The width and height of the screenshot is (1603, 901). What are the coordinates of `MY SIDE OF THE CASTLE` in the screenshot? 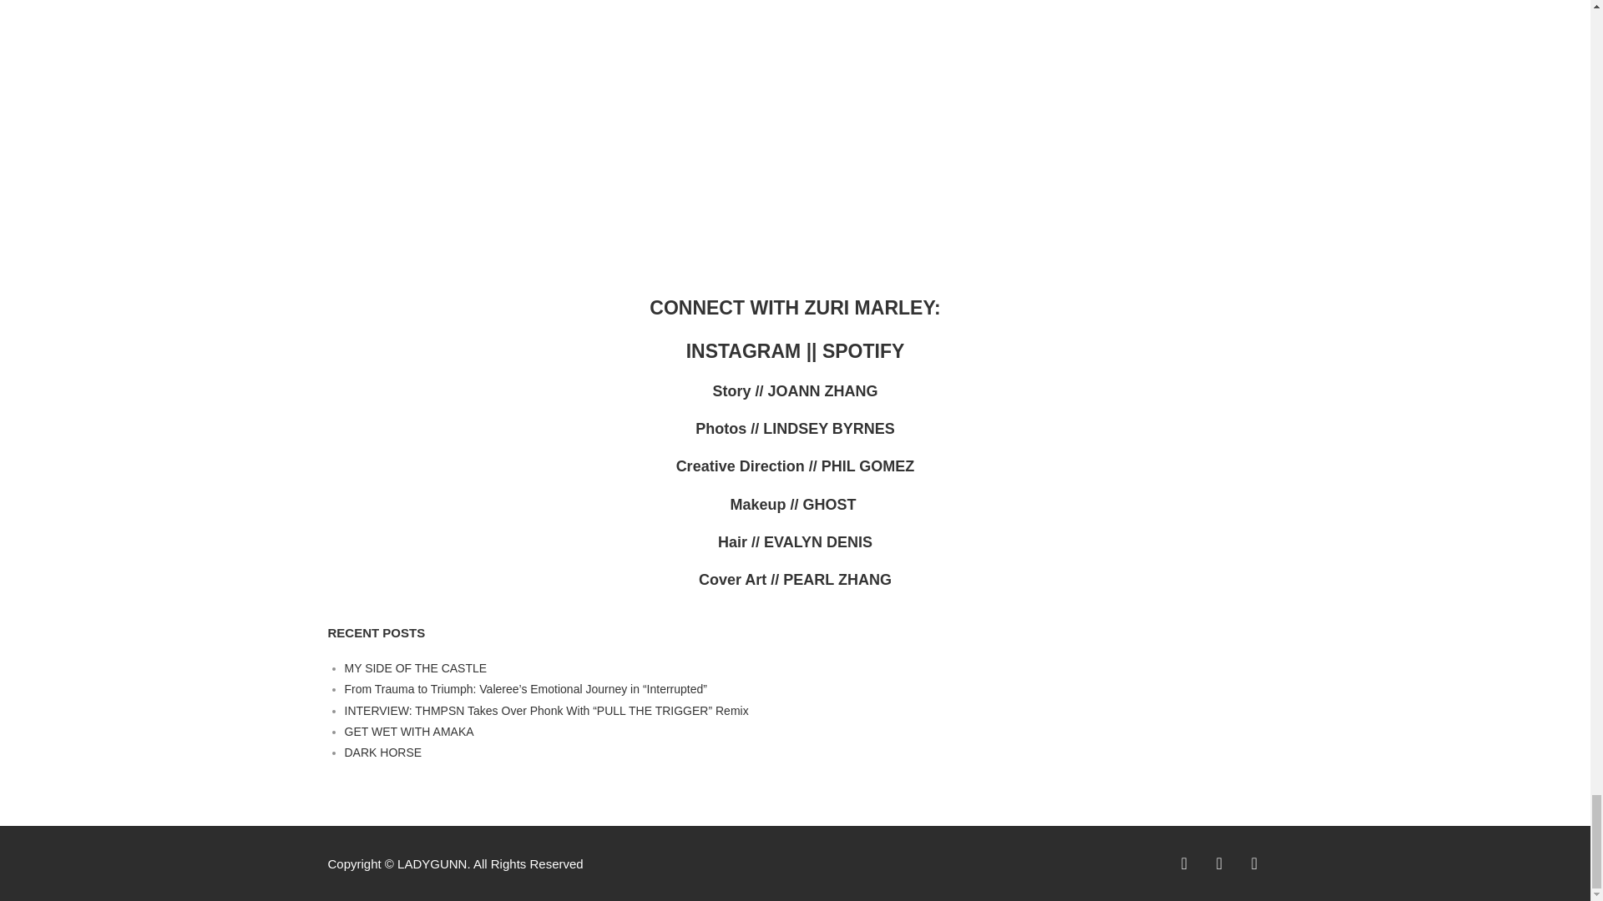 It's located at (416, 667).